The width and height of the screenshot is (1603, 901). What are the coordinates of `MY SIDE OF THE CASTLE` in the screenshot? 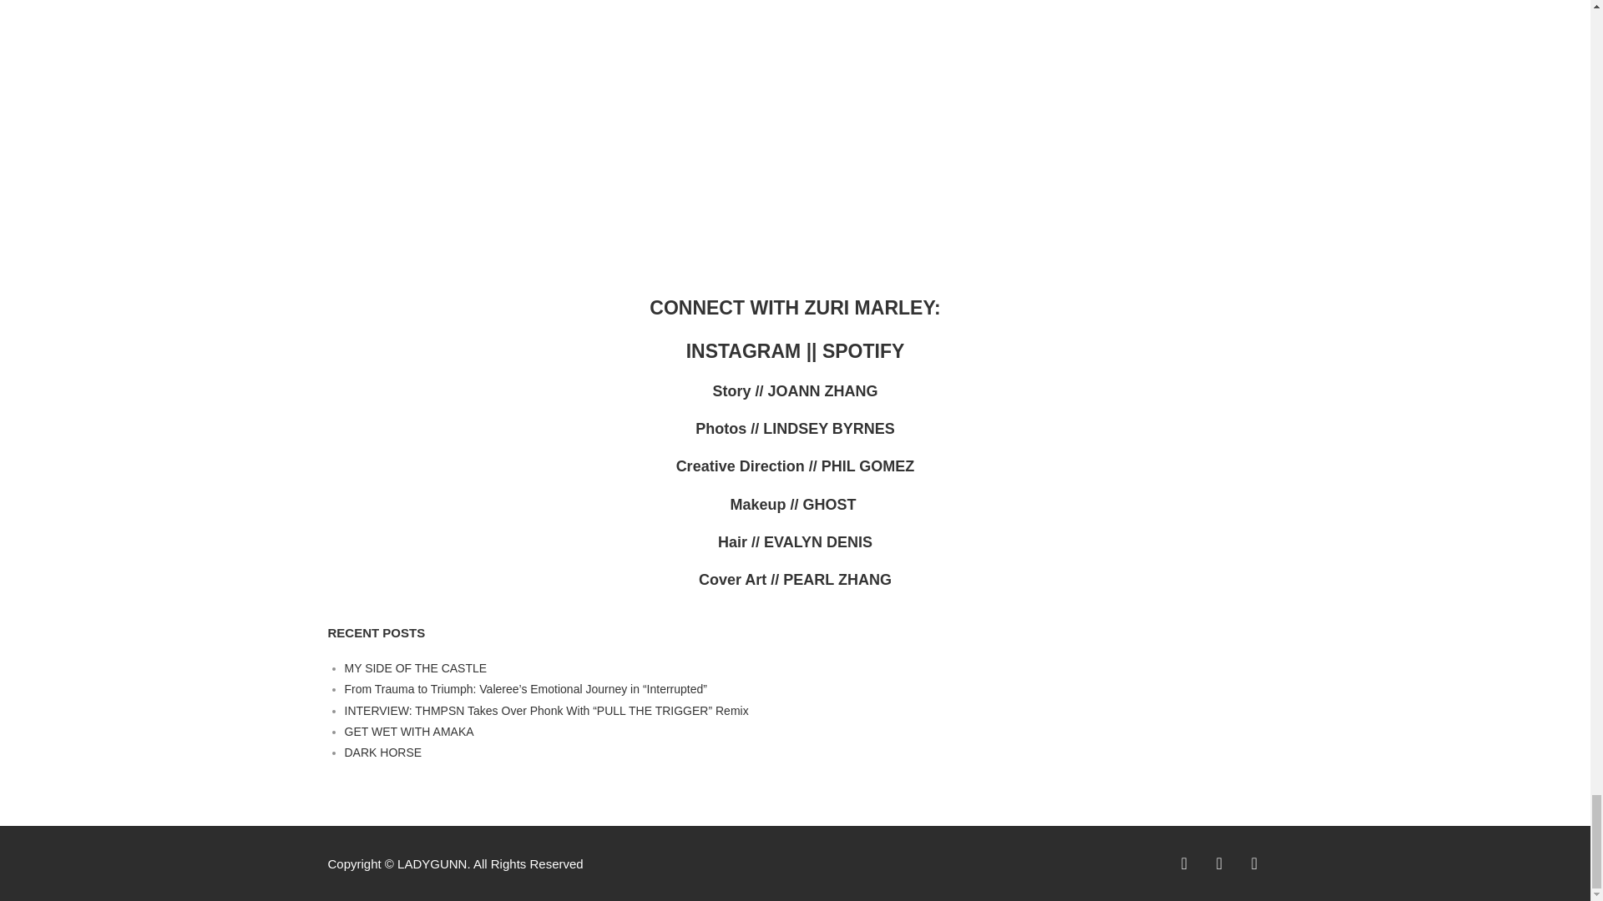 It's located at (416, 667).